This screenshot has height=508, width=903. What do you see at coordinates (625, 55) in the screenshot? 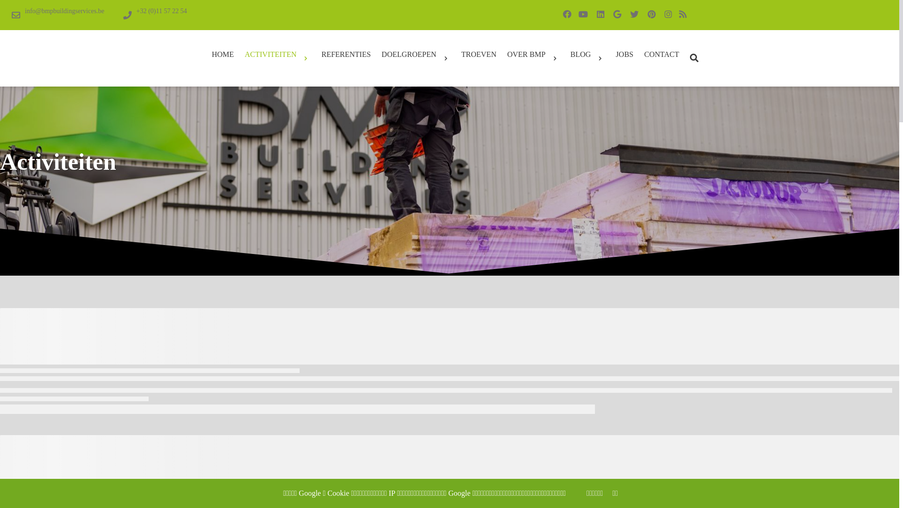
I see `JOBS` at bounding box center [625, 55].